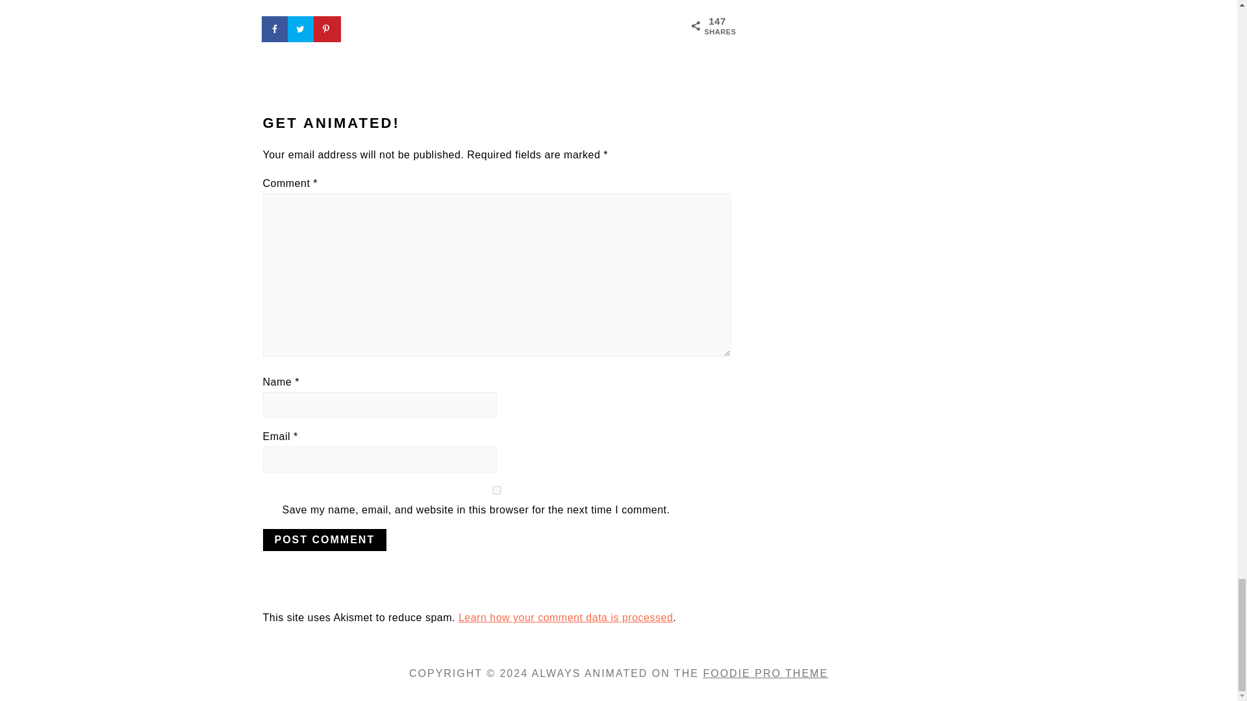 This screenshot has width=1247, height=701. I want to click on Share on Facebook, so click(275, 29).